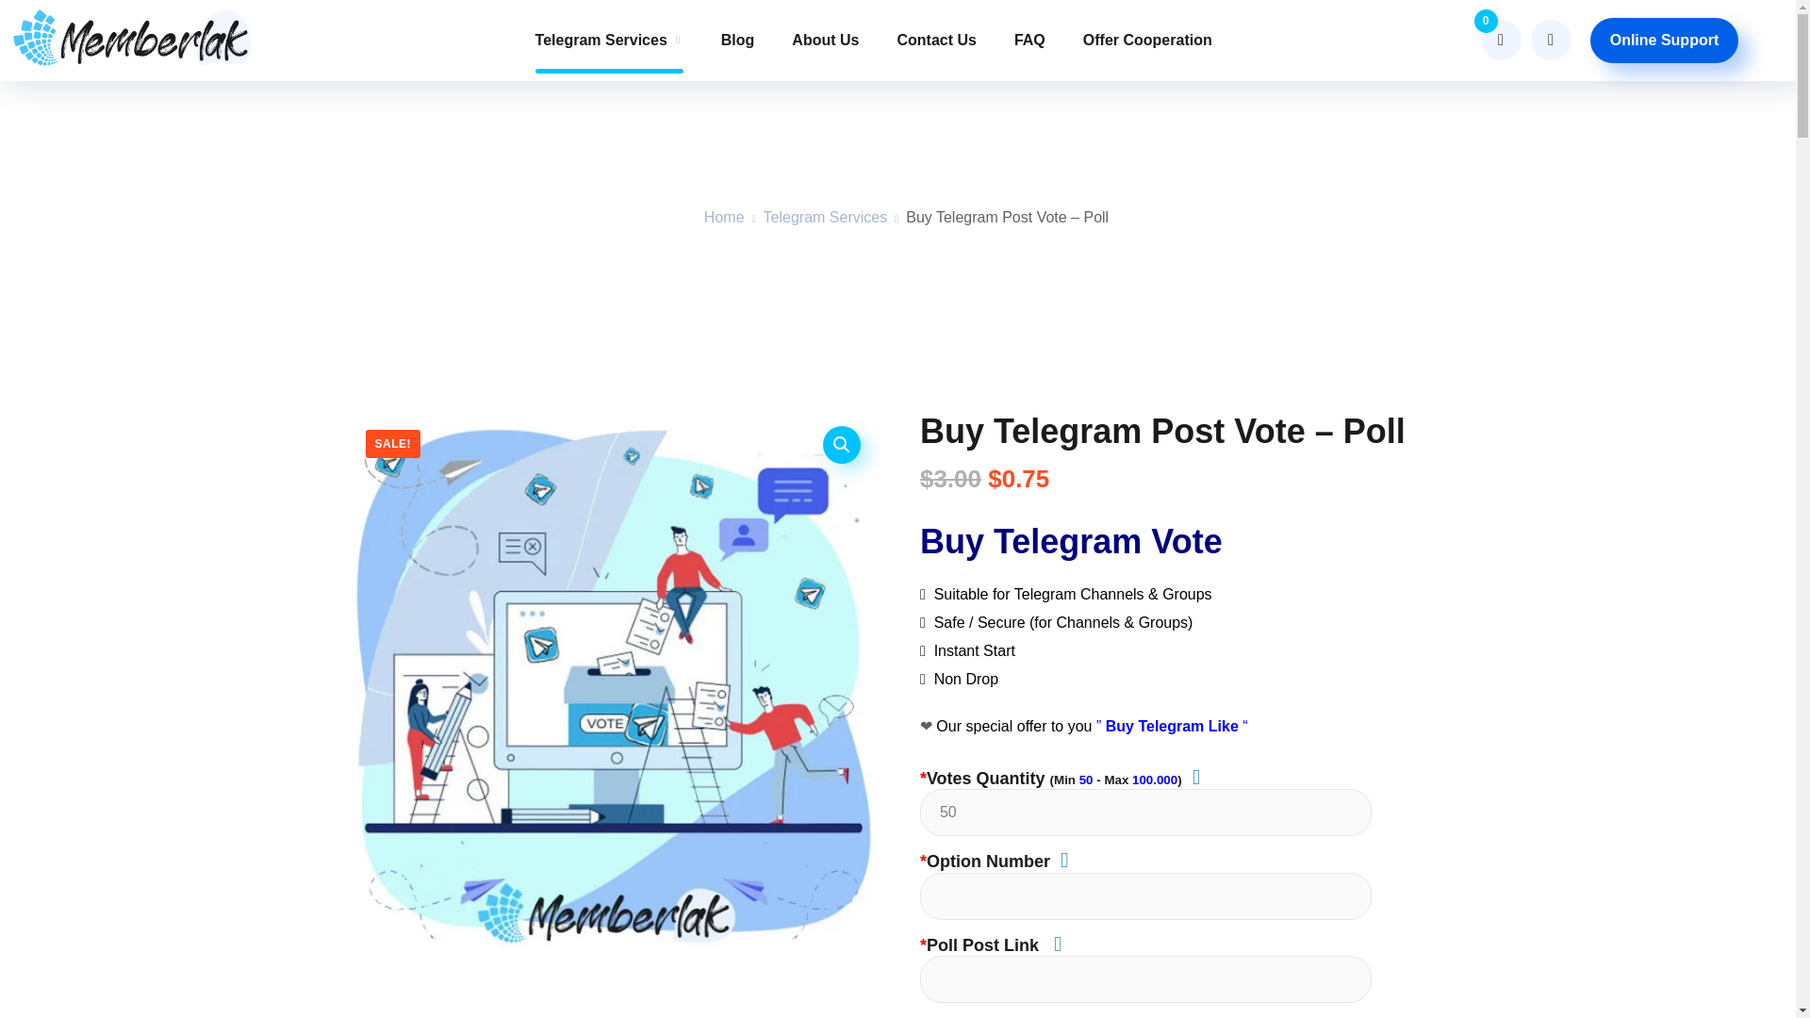 The image size is (1810, 1018). I want to click on Telegram Services, so click(609, 40).